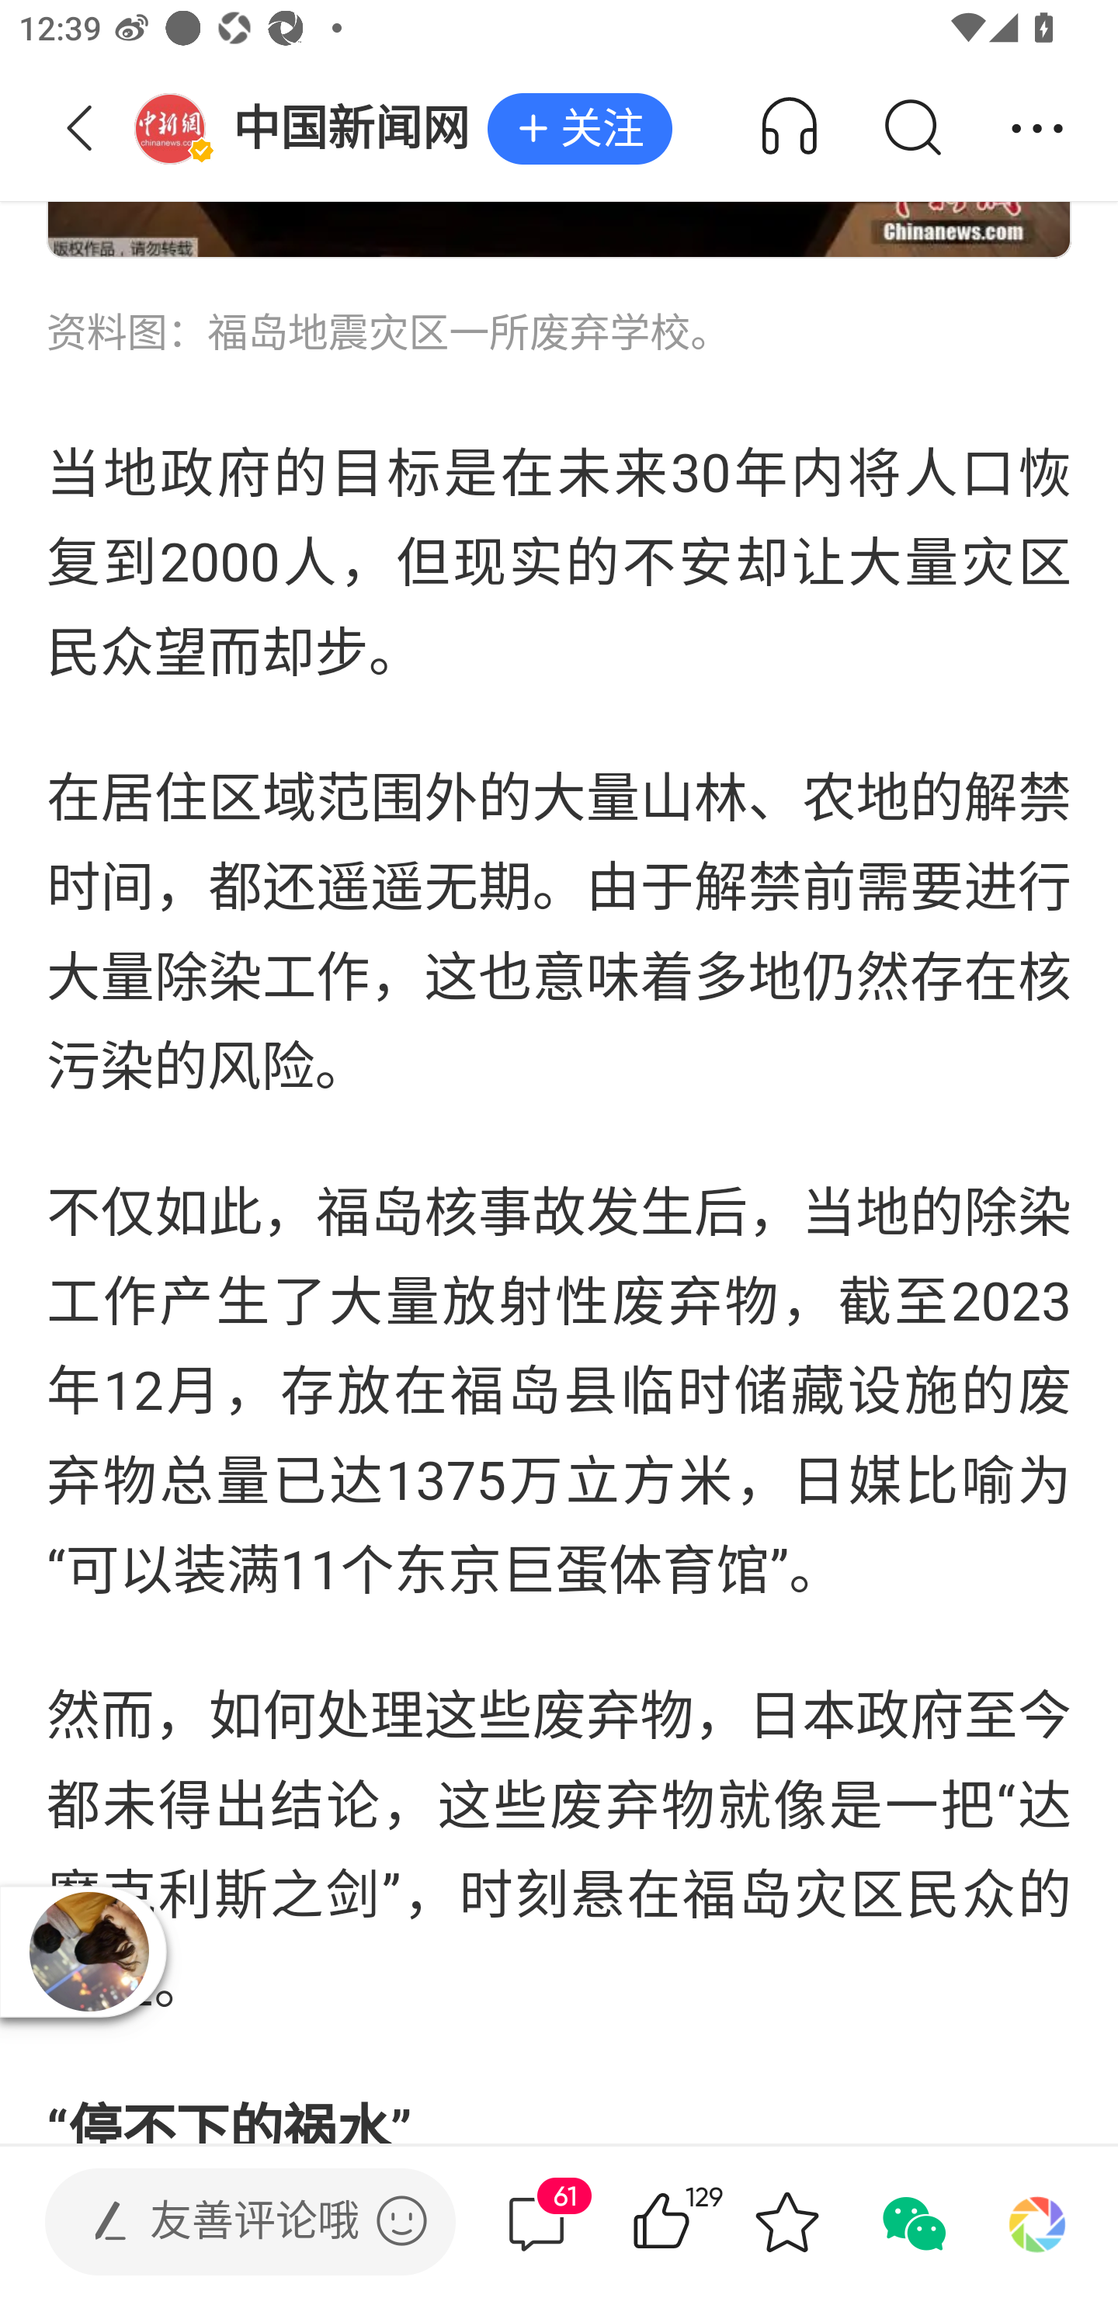 The height and width of the screenshot is (2298, 1118). Describe the element at coordinates (228, 2222) in the screenshot. I see `发表评论  友善评论哦 发表评论 ` at that location.